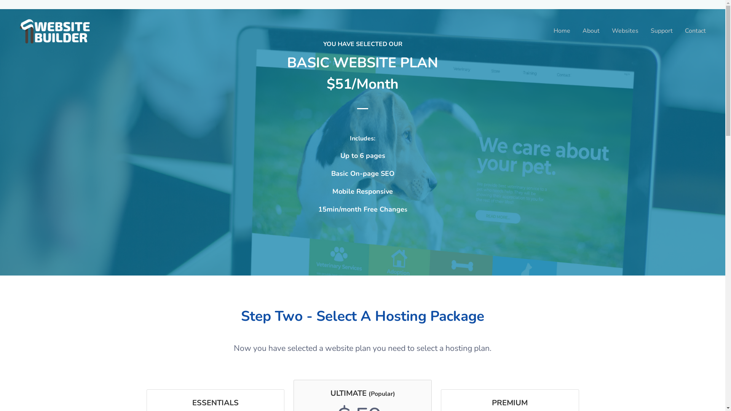  What do you see at coordinates (625, 30) in the screenshot?
I see `Websites` at bounding box center [625, 30].